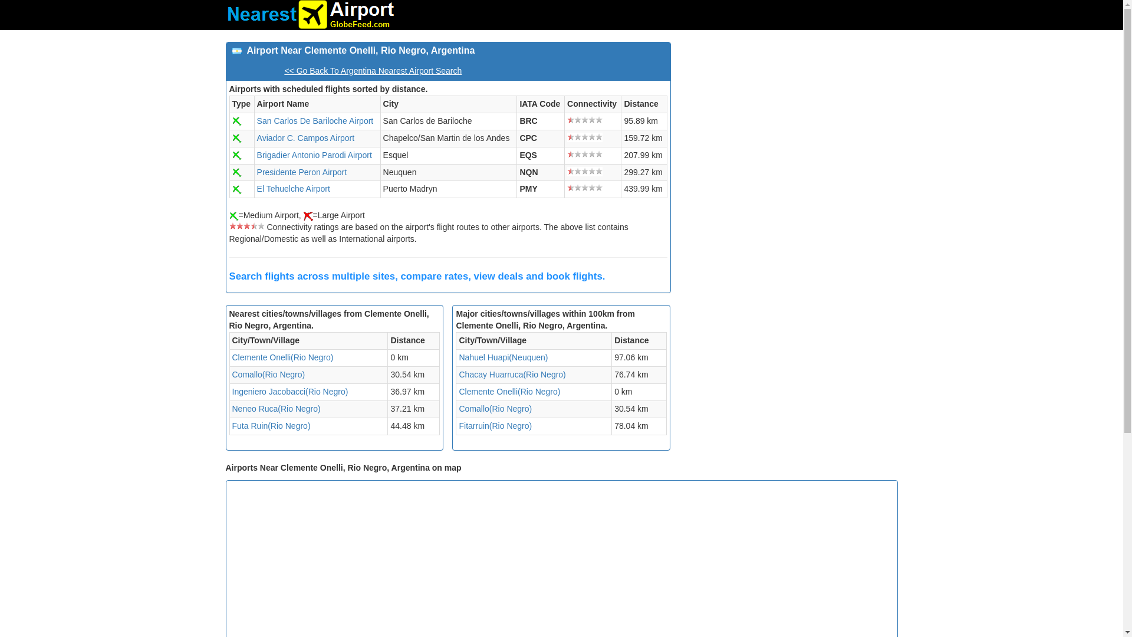 The width and height of the screenshot is (1132, 637). Describe the element at coordinates (271, 426) in the screenshot. I see `Airports near Futa Ruin, Rio Negro, Argentina` at that location.